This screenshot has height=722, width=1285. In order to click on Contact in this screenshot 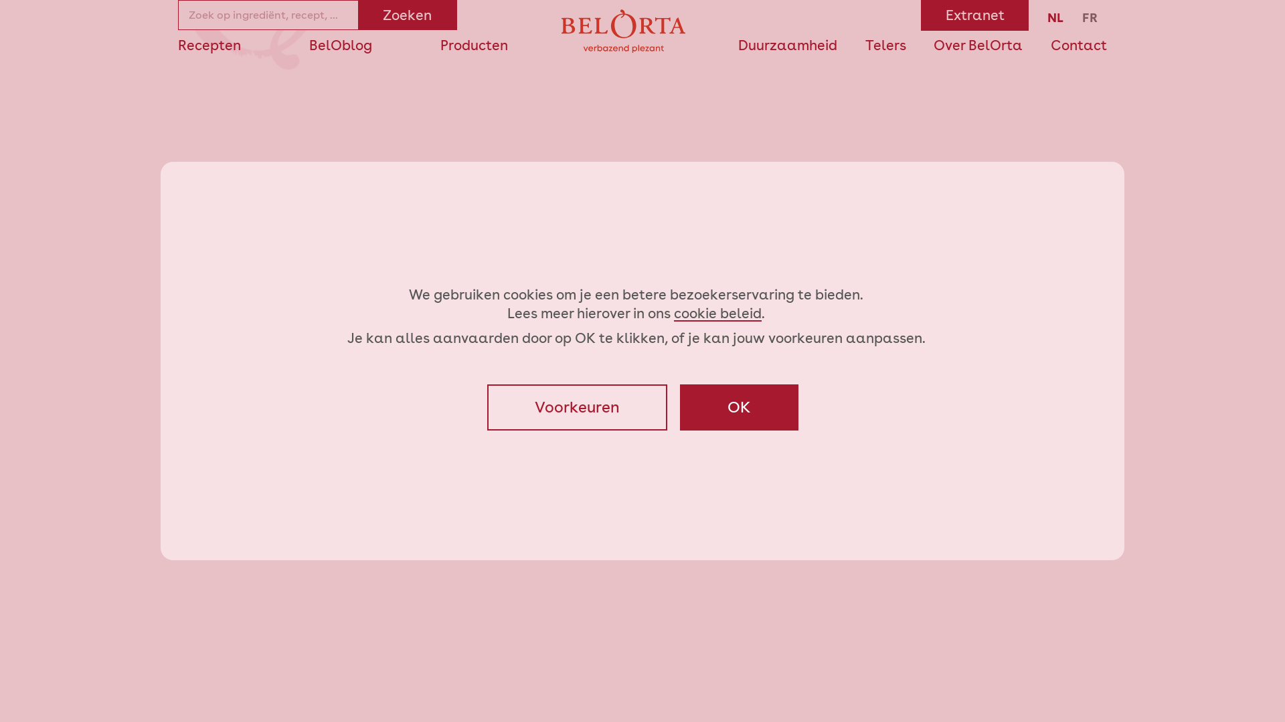, I will do `click(1079, 45)`.